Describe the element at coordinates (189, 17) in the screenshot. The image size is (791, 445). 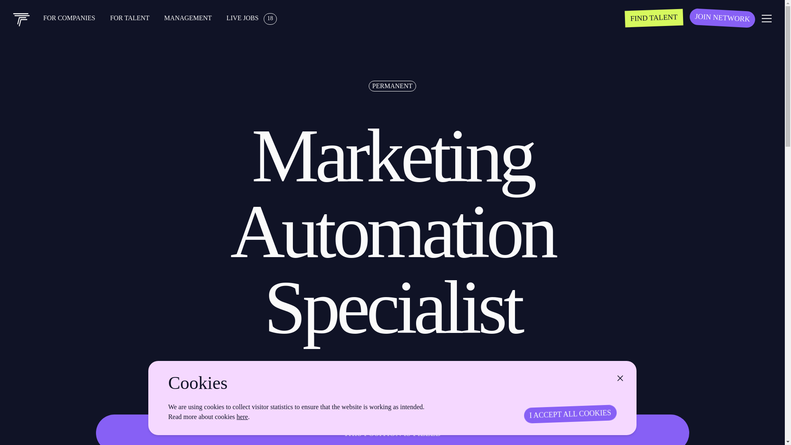
I see `MANAGEMENT` at that location.